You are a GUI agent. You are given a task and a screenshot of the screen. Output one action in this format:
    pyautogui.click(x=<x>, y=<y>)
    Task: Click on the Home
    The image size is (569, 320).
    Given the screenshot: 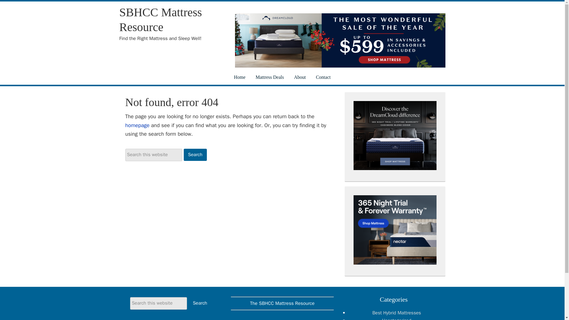 What is the action you would take?
    pyautogui.click(x=239, y=77)
    